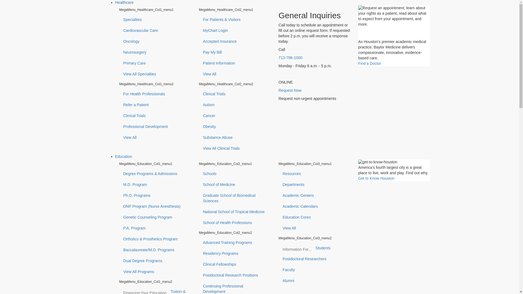  Describe the element at coordinates (155, 74) in the screenshot. I see `View All Specialties` at that location.